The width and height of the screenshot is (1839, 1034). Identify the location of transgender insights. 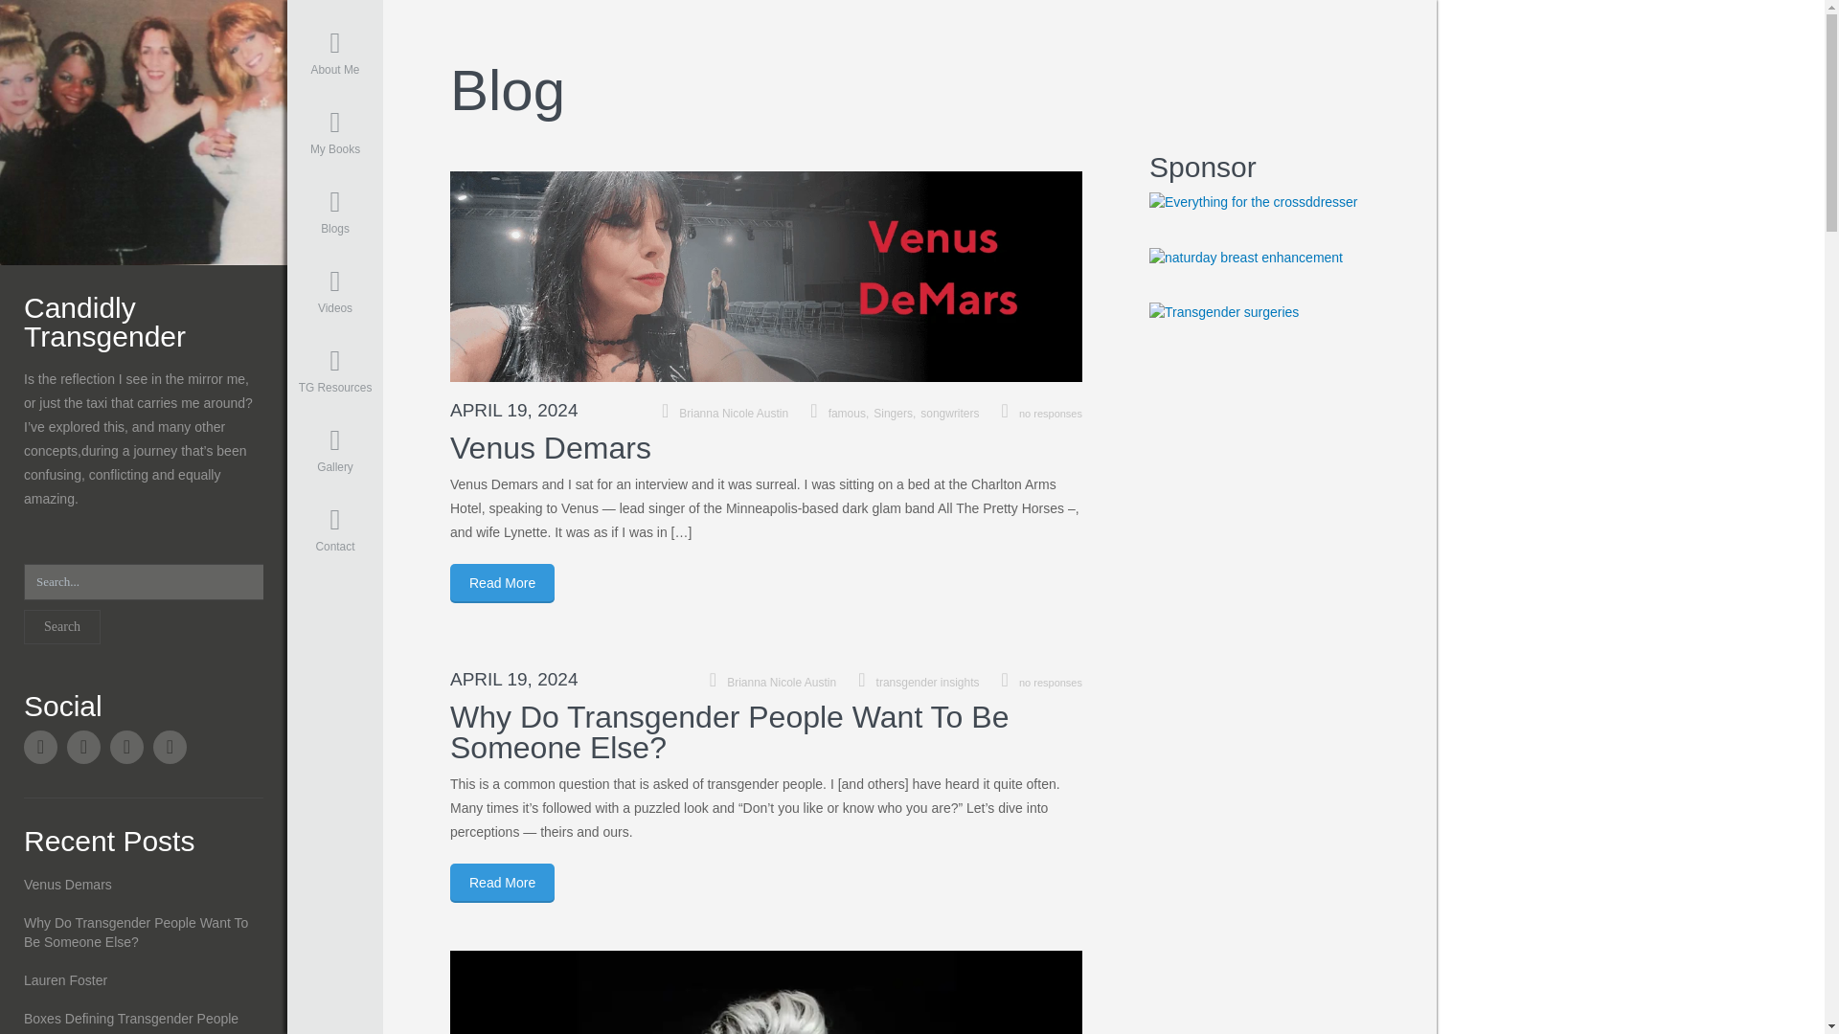
(928, 683).